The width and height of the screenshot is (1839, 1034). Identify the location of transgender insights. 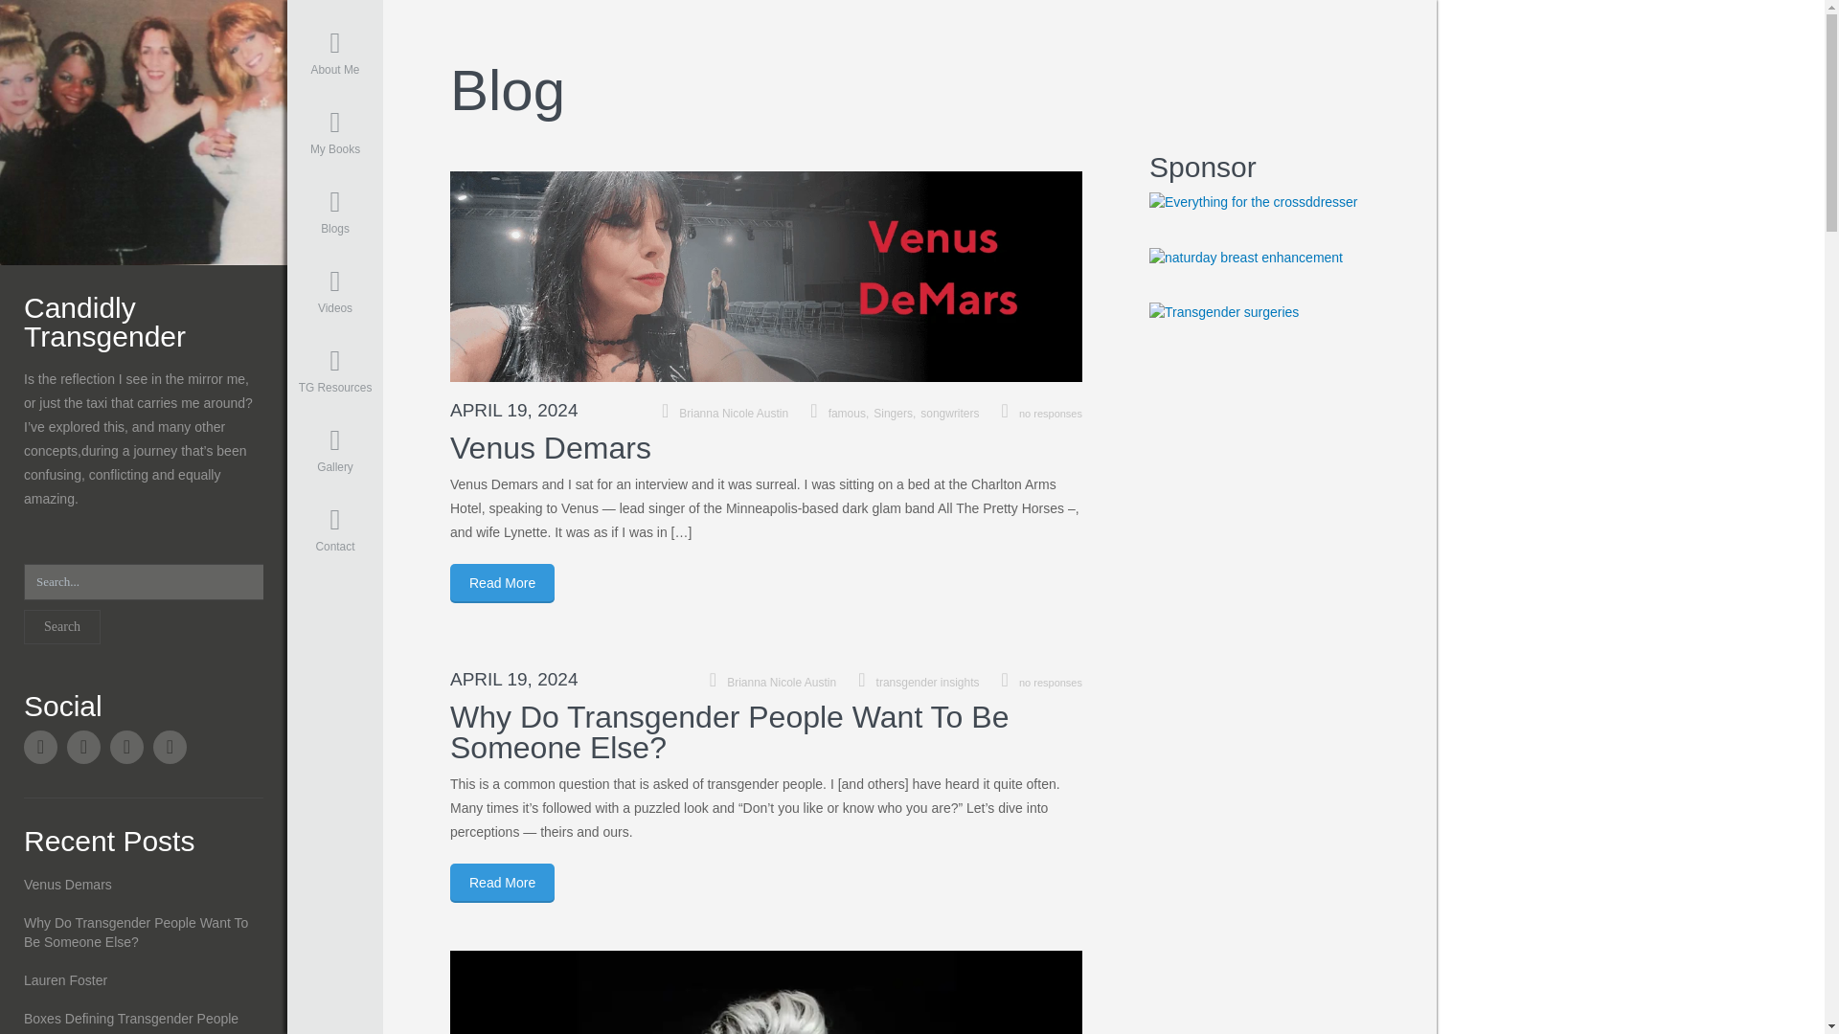
(928, 683).